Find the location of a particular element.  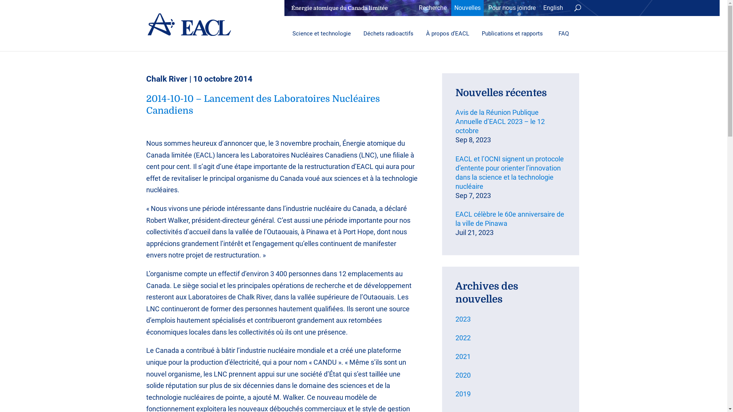

FAQ is located at coordinates (564, 34).